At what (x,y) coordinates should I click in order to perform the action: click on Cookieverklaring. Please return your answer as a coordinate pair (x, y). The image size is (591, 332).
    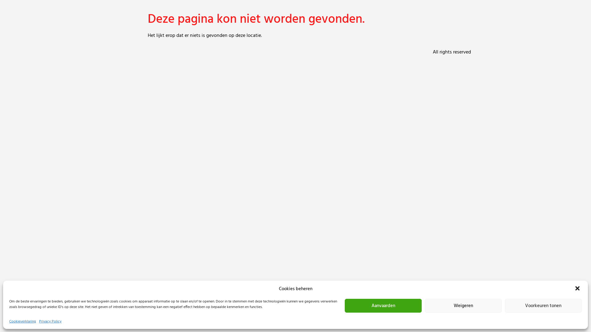
    Looking at the image, I should click on (23, 322).